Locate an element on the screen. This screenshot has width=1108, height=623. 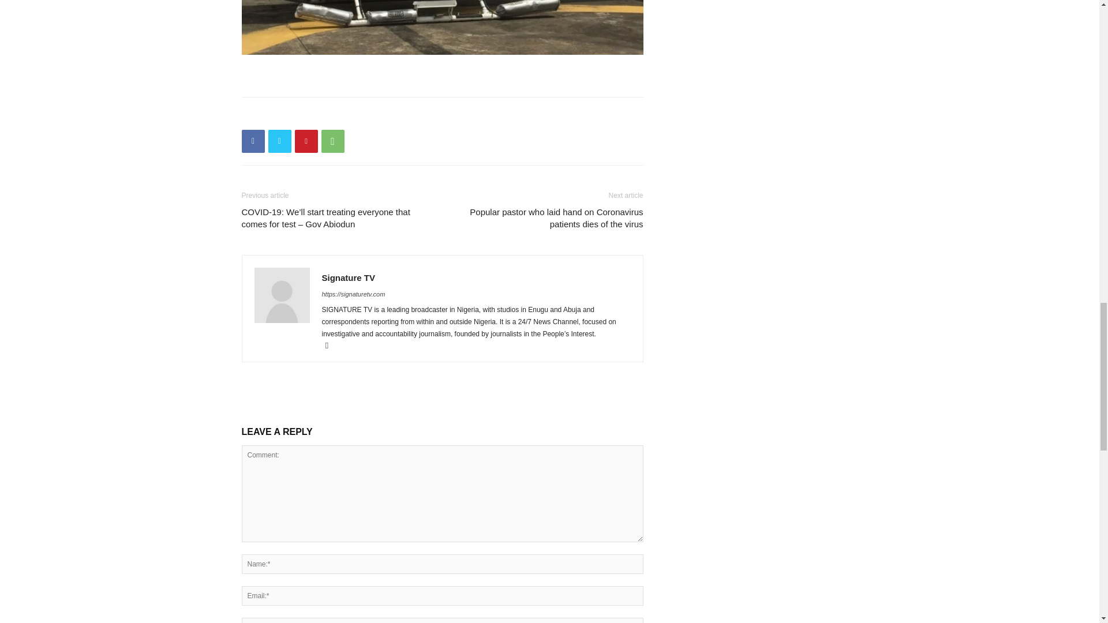
Twitter is located at coordinates (279, 141).